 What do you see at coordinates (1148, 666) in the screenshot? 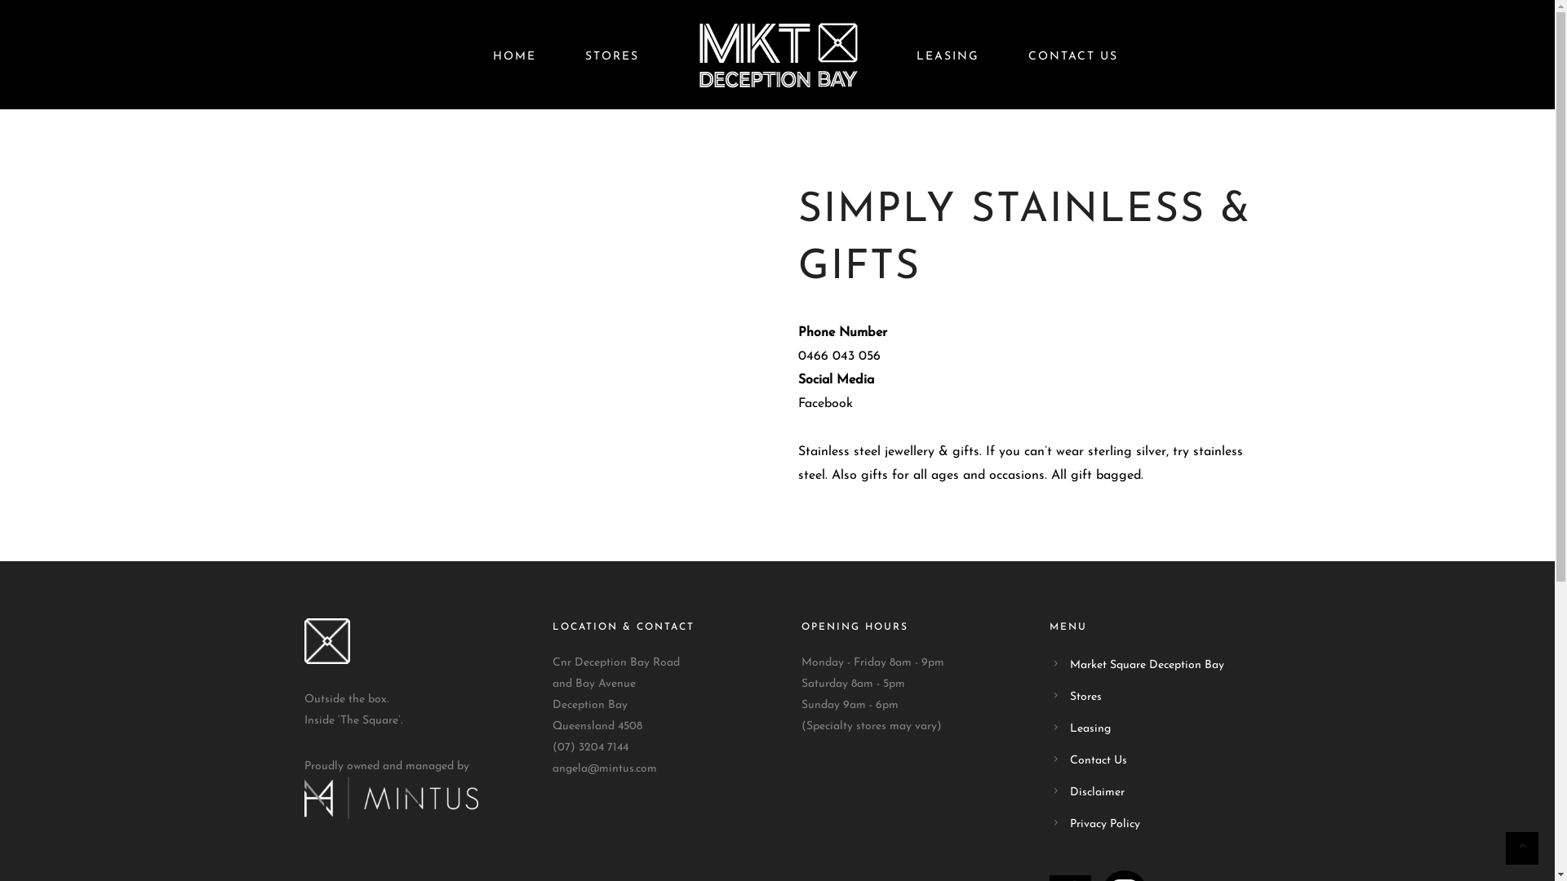
I see `Market Square Deception Bay` at bounding box center [1148, 666].